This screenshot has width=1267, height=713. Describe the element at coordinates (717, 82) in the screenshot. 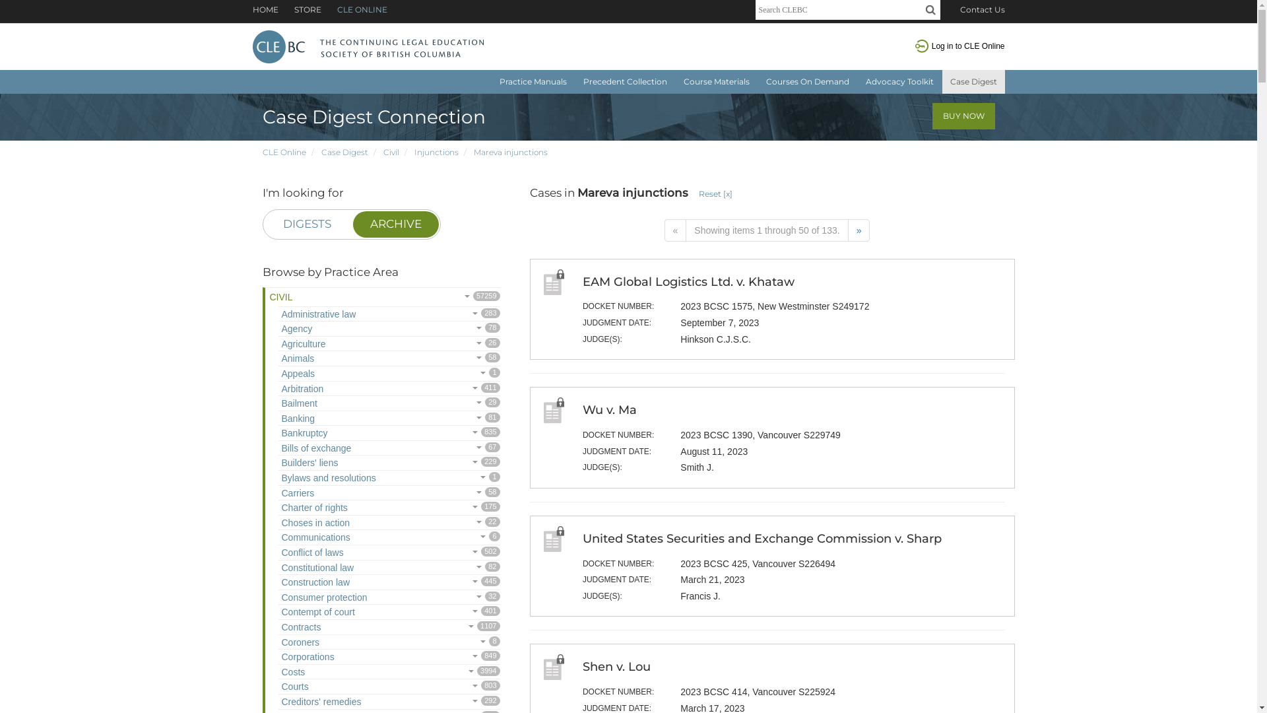

I see `Course Materials` at that location.